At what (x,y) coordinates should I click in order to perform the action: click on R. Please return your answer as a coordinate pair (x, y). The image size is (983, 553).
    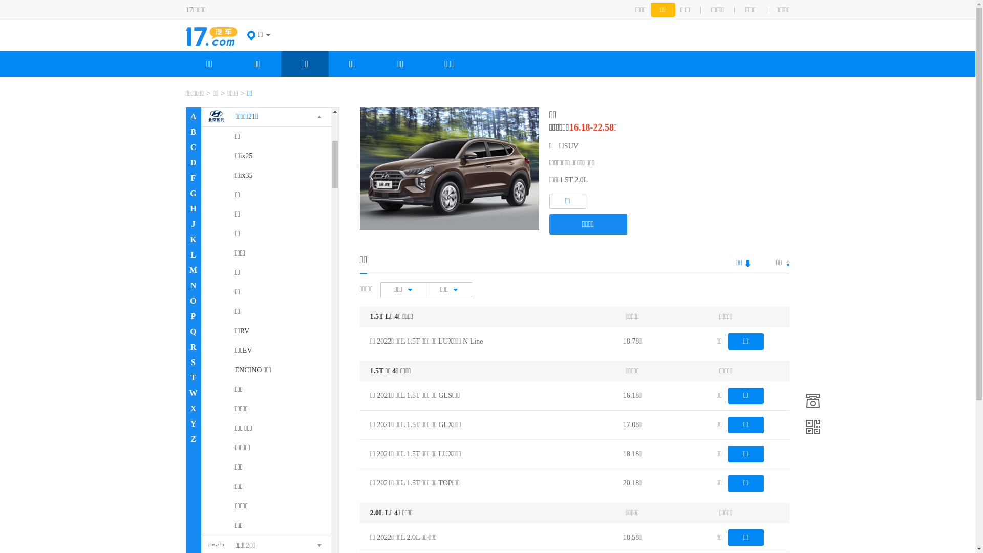
    Looking at the image, I should click on (193, 347).